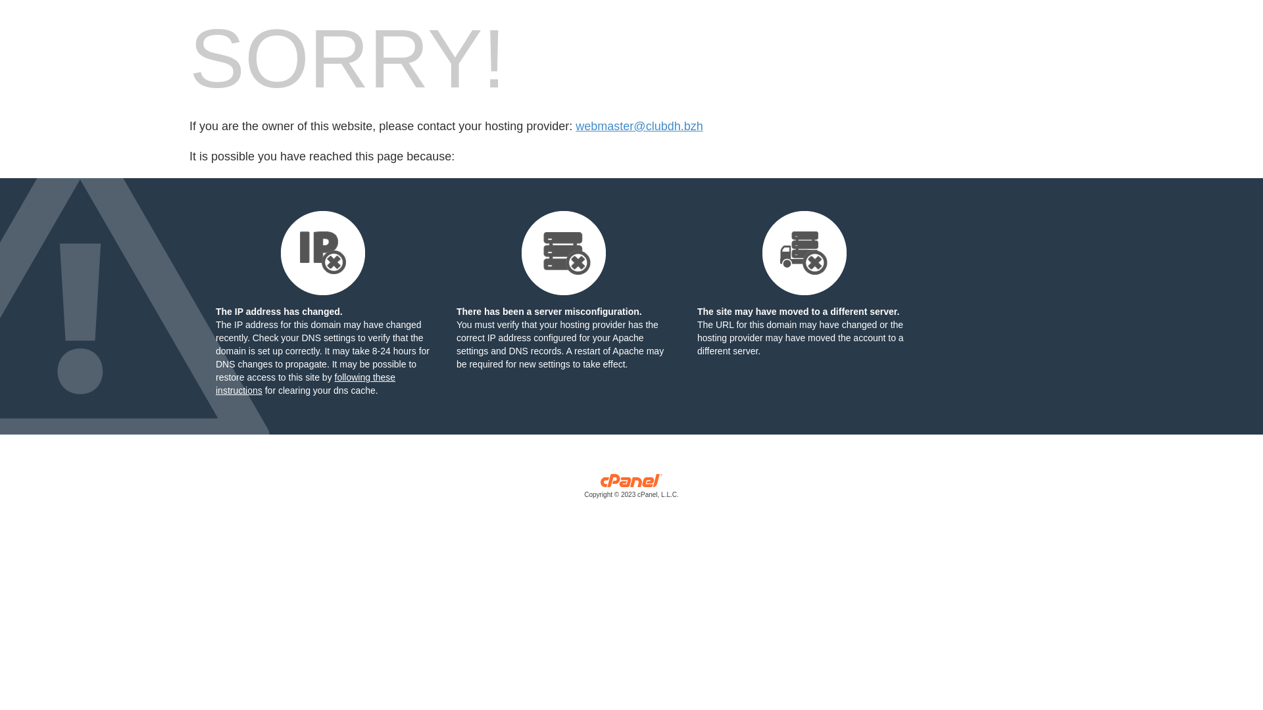  I want to click on following these instructions, so click(305, 384).